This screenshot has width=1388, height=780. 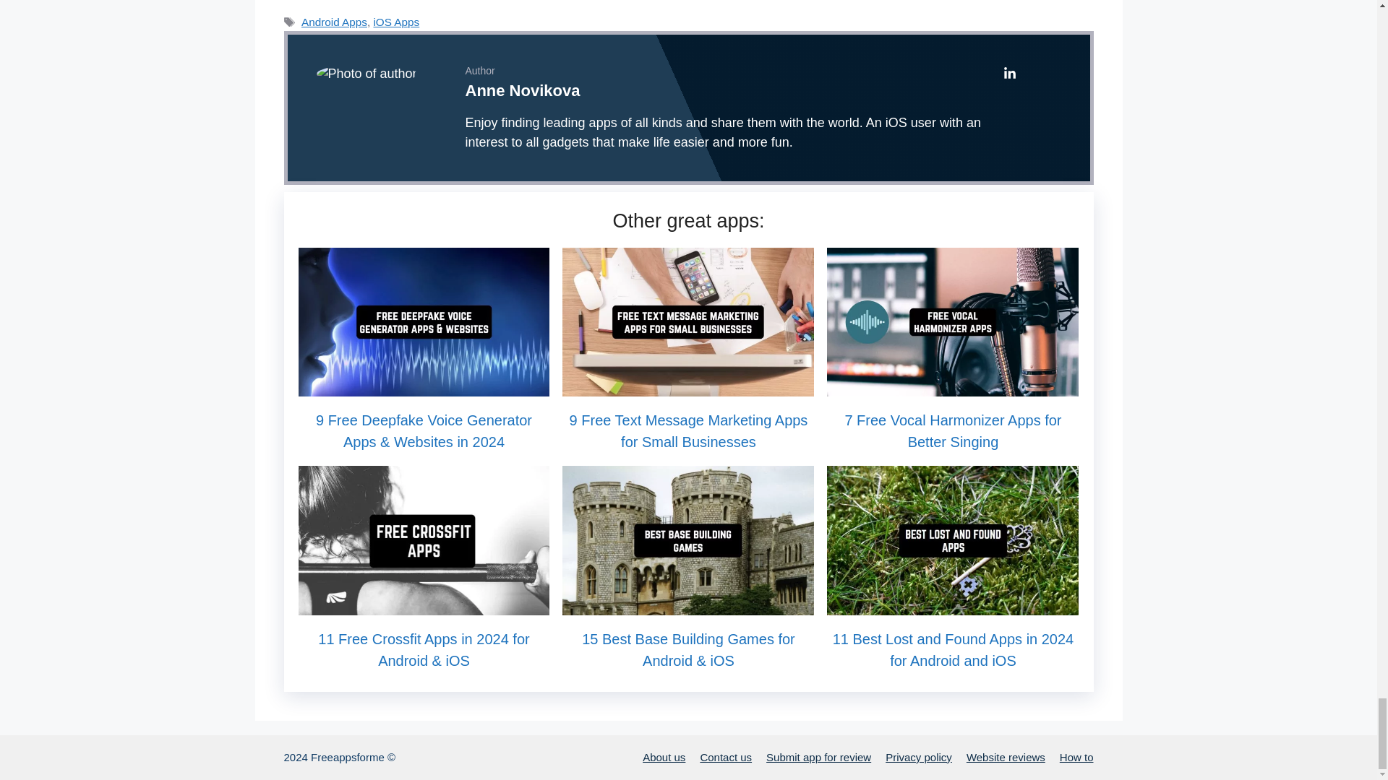 What do you see at coordinates (953, 605) in the screenshot?
I see `11 Best Lost and Found Apps in 2024 for Android and iOS` at bounding box center [953, 605].